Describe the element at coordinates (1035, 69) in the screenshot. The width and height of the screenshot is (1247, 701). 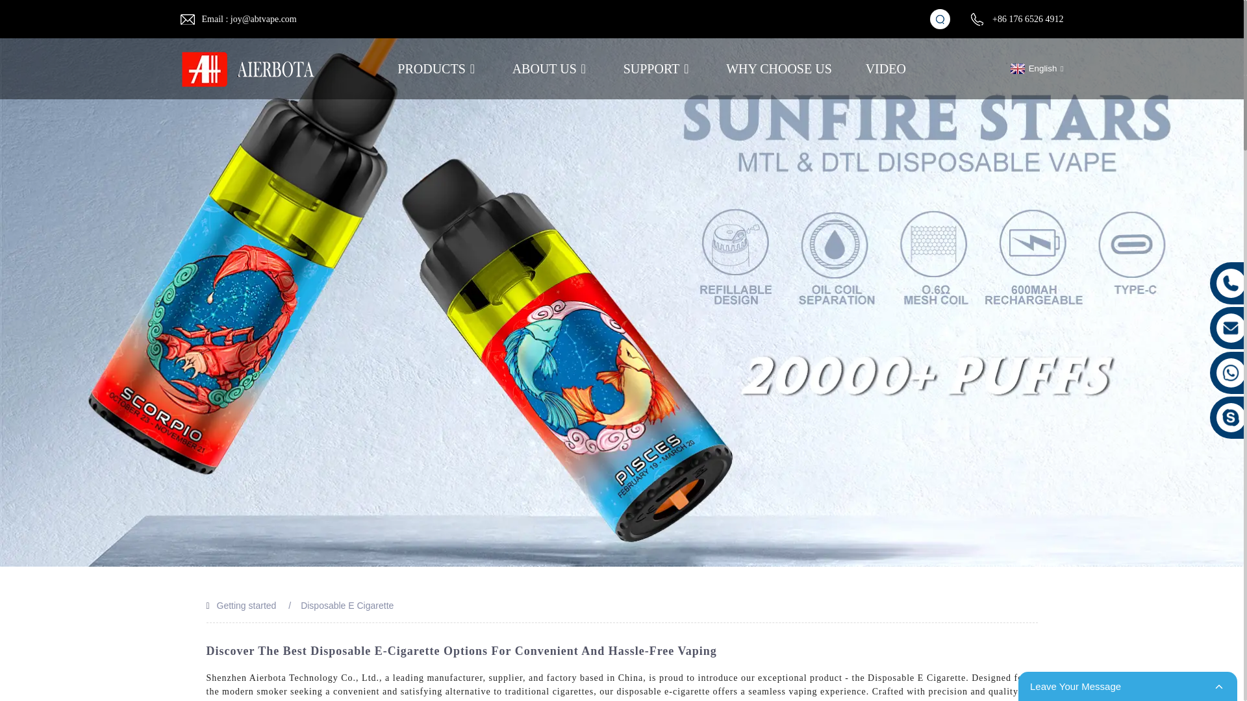
I see `English` at that location.